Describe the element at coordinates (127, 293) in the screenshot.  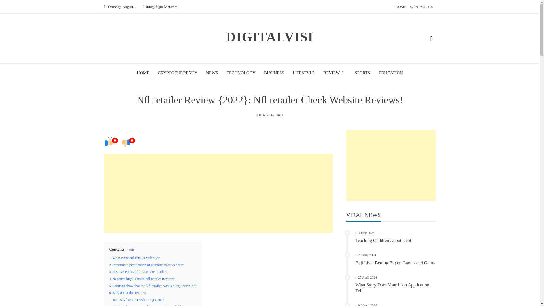
I see `6 FAQ about this retailer:` at that location.